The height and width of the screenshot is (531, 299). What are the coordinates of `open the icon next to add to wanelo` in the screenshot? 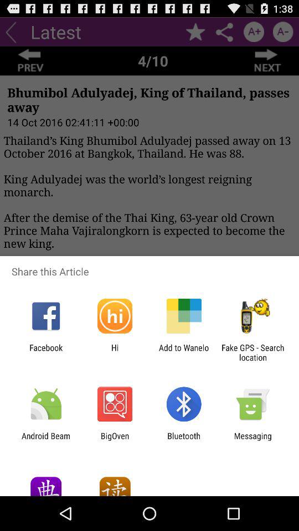 It's located at (252, 352).